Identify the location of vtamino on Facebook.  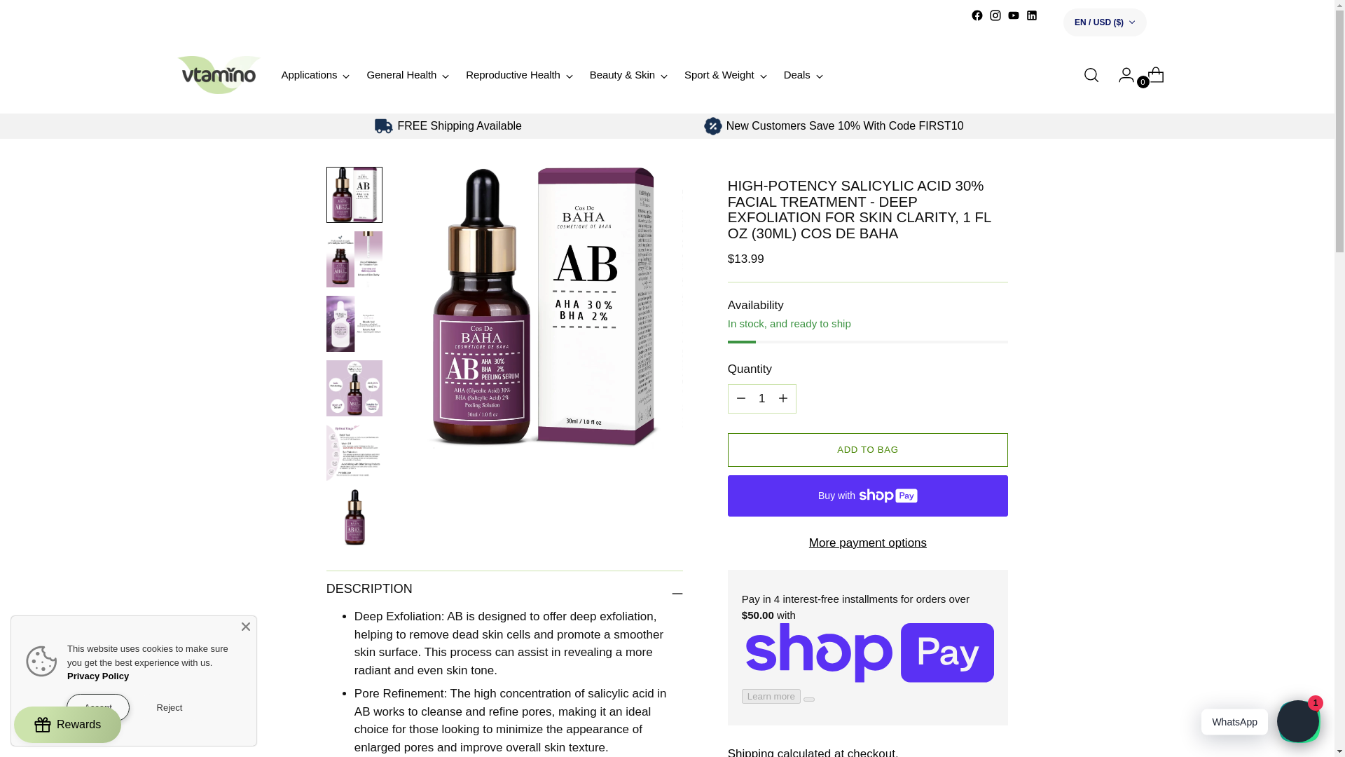
(977, 15).